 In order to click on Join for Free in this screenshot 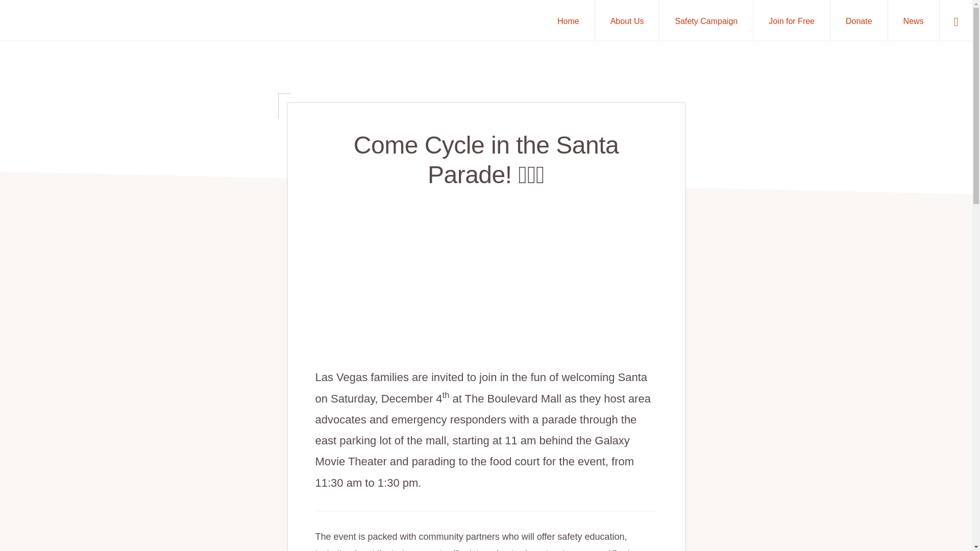, I will do `click(792, 20)`.